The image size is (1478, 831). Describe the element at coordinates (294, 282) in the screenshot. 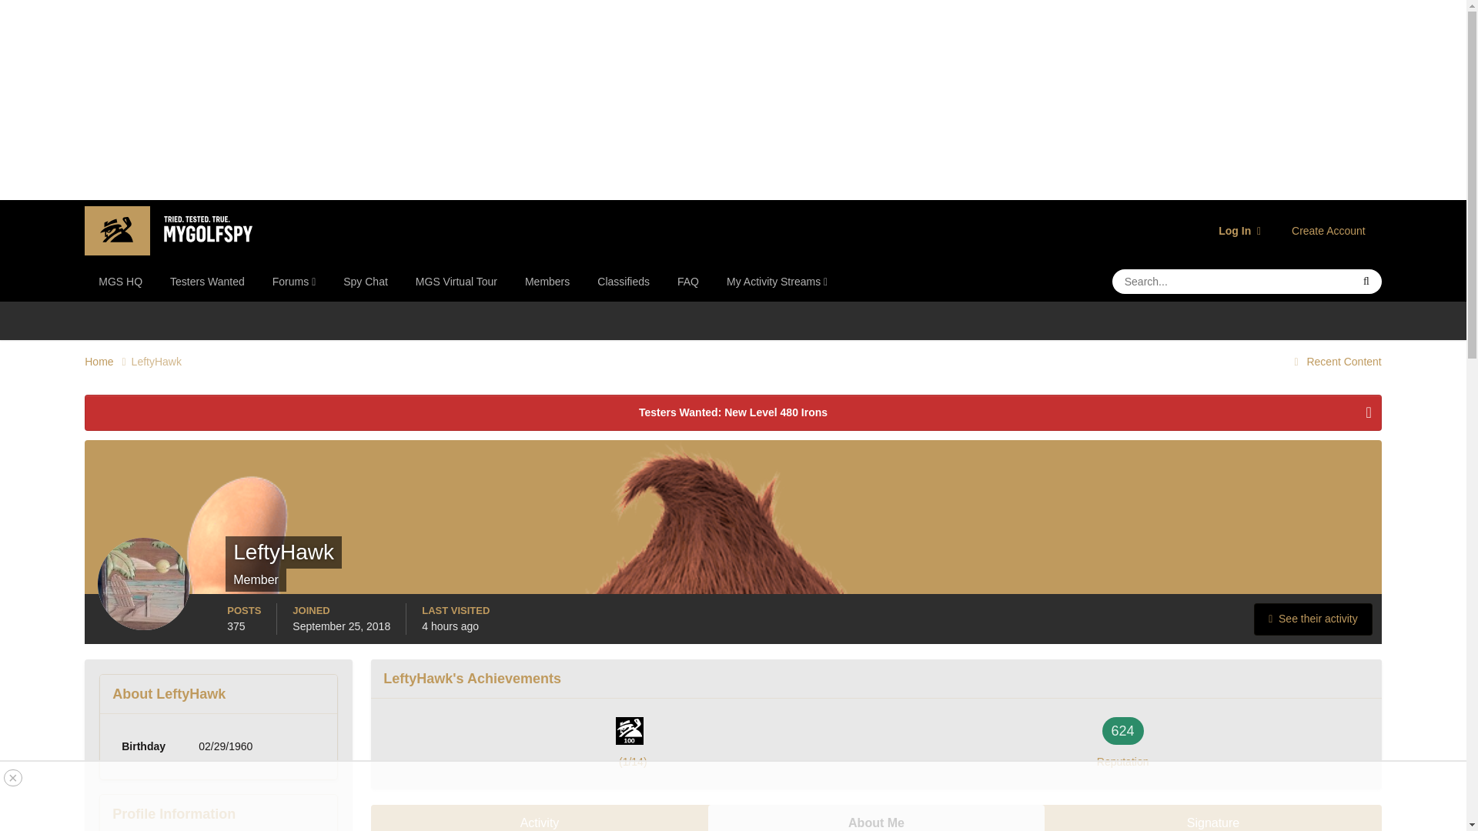

I see `Forums` at that location.